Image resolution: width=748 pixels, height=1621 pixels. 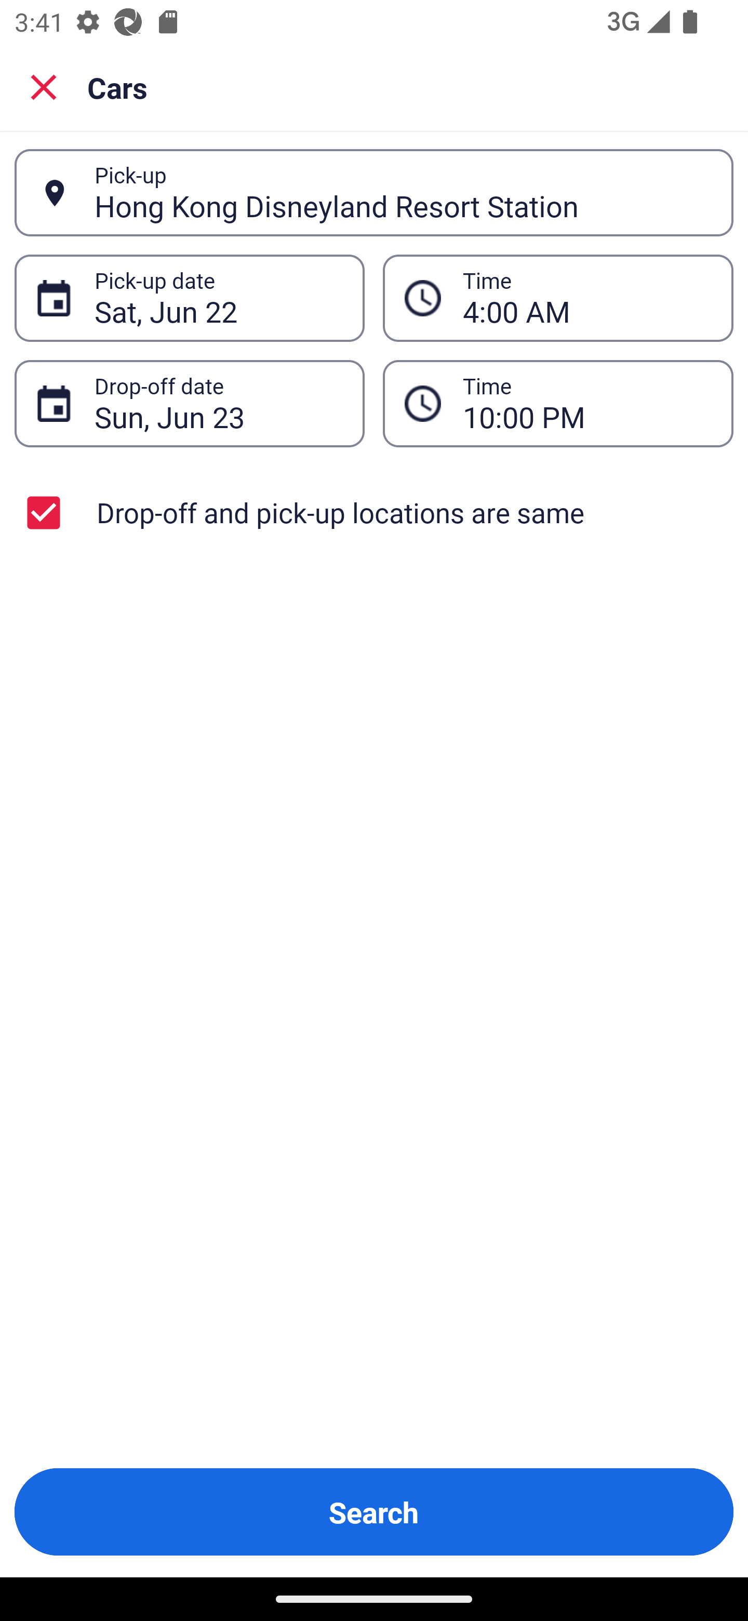 What do you see at coordinates (189, 403) in the screenshot?
I see `Sun, Jun 23 Drop-off date` at bounding box center [189, 403].